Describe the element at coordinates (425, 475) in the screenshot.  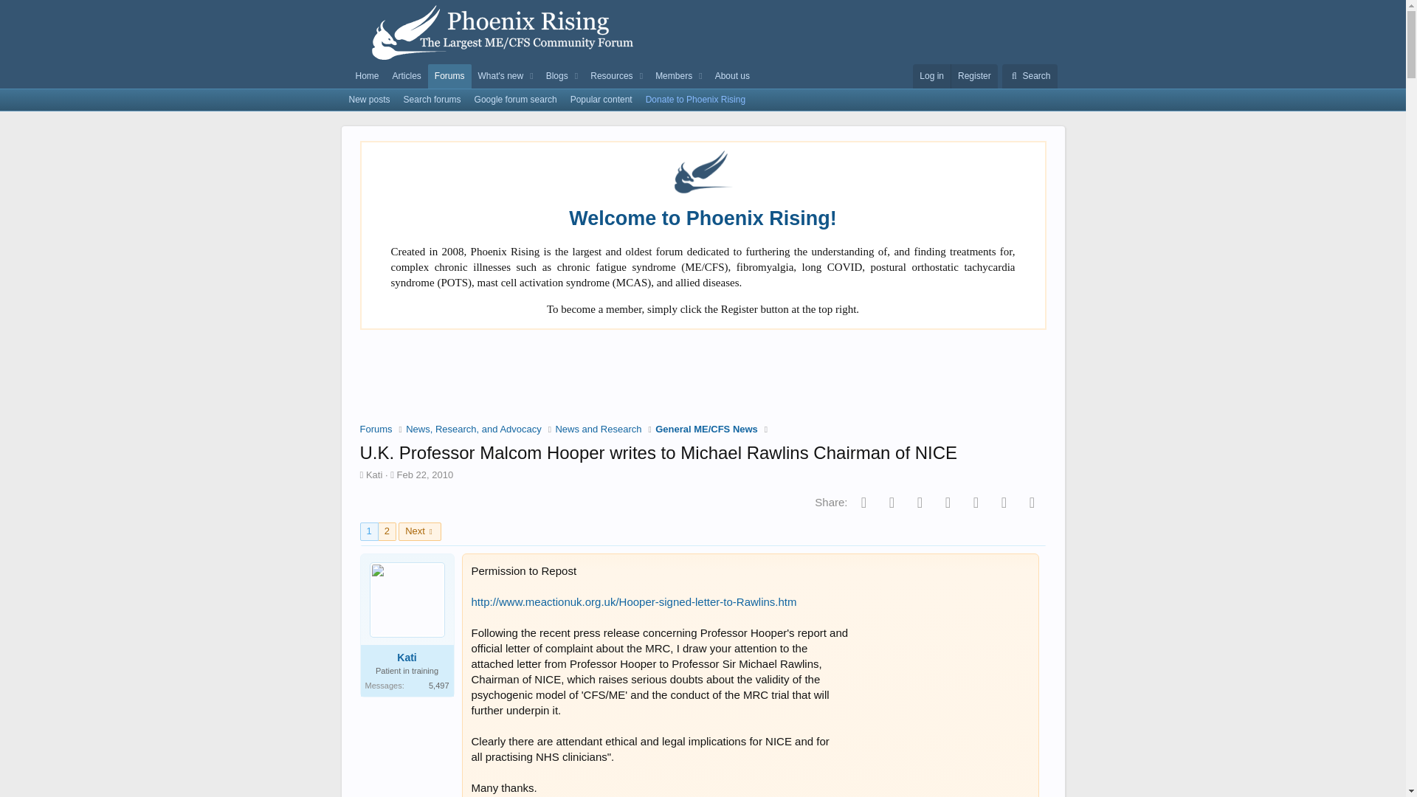
I see `Feb 22, 2010 at 1:04 PM` at that location.